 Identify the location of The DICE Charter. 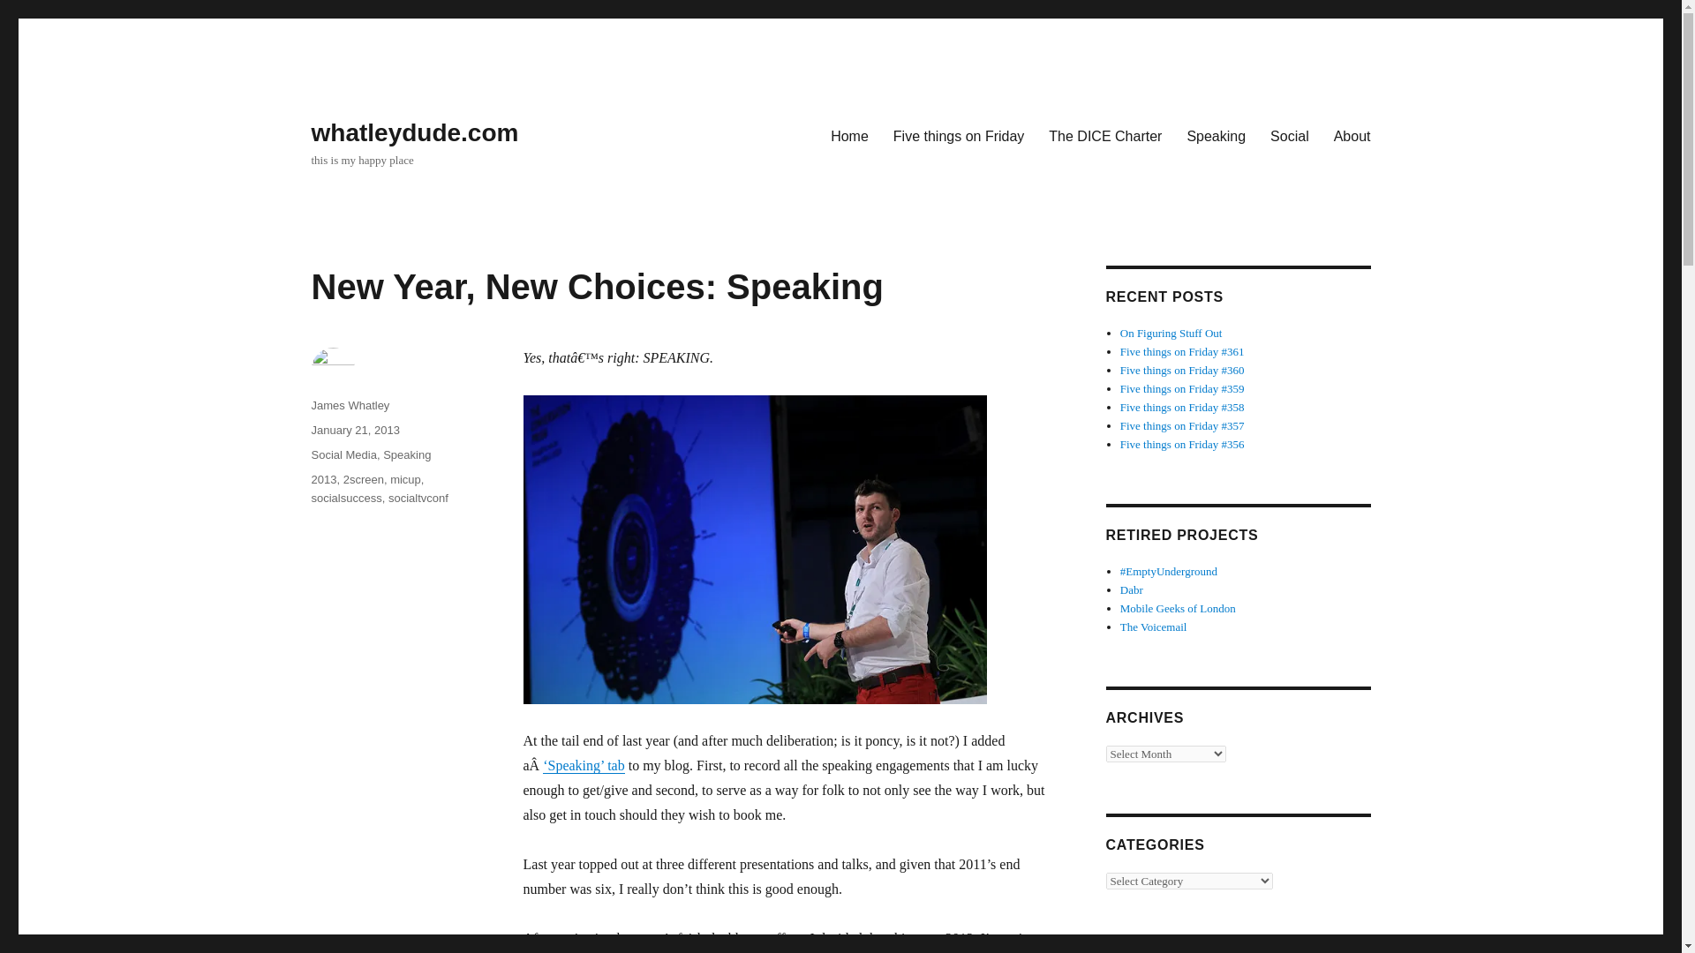
(1105, 135).